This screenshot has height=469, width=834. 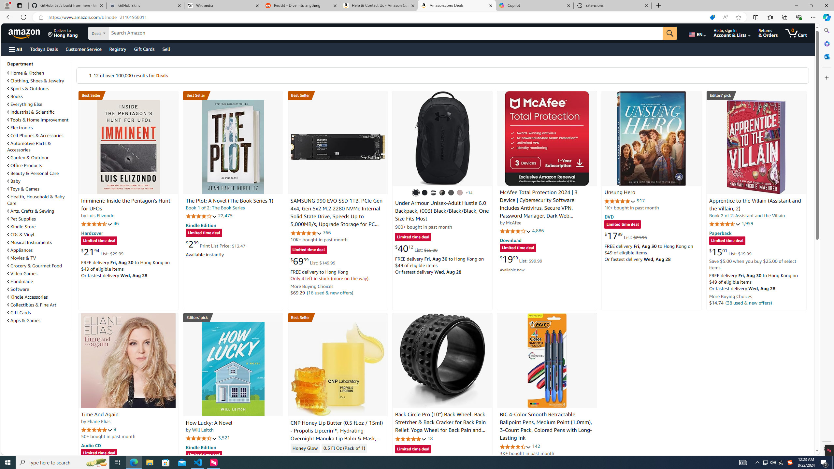 I want to click on Hello, sign in Account & Lists, so click(x=732, y=33).